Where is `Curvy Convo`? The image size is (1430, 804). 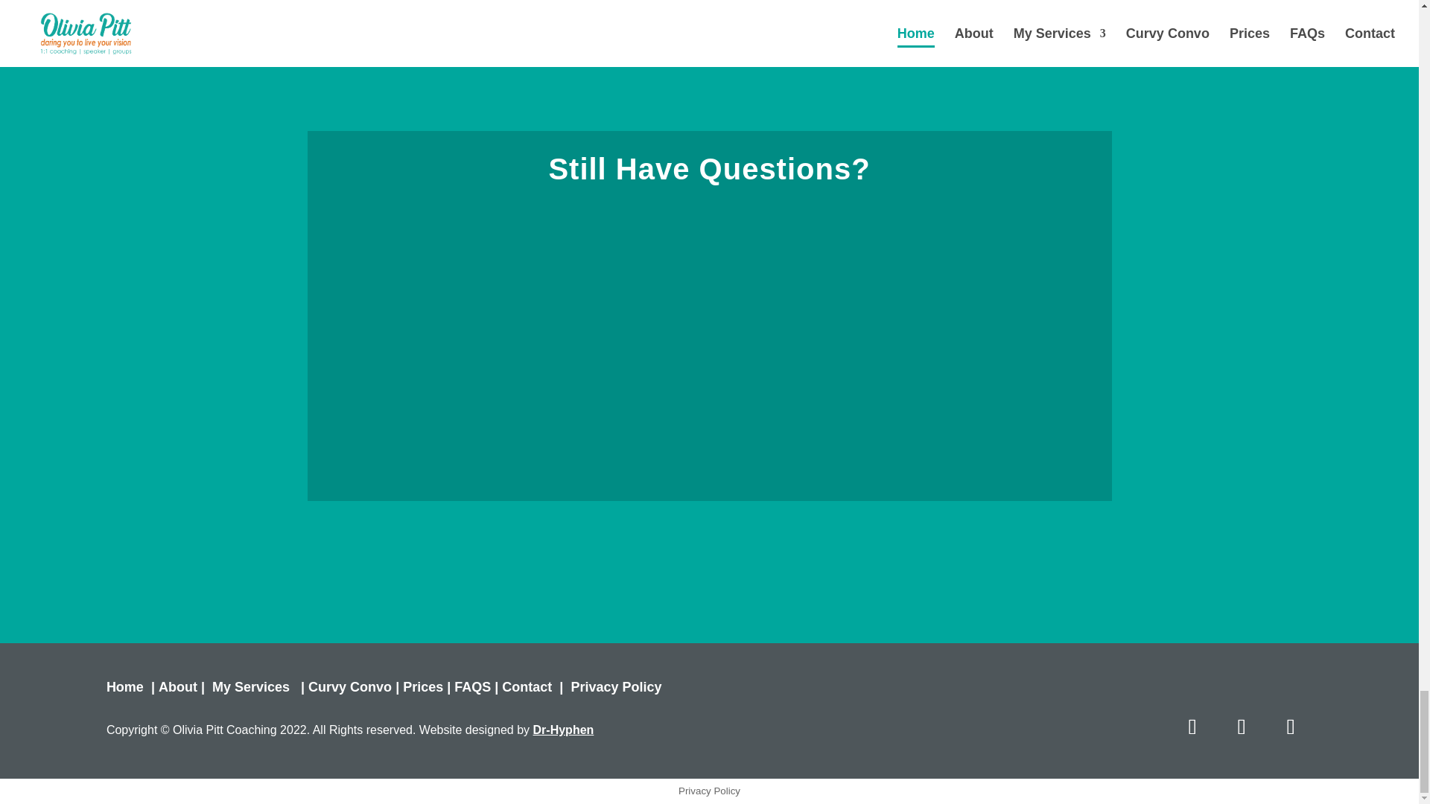 Curvy Convo is located at coordinates (350, 686).